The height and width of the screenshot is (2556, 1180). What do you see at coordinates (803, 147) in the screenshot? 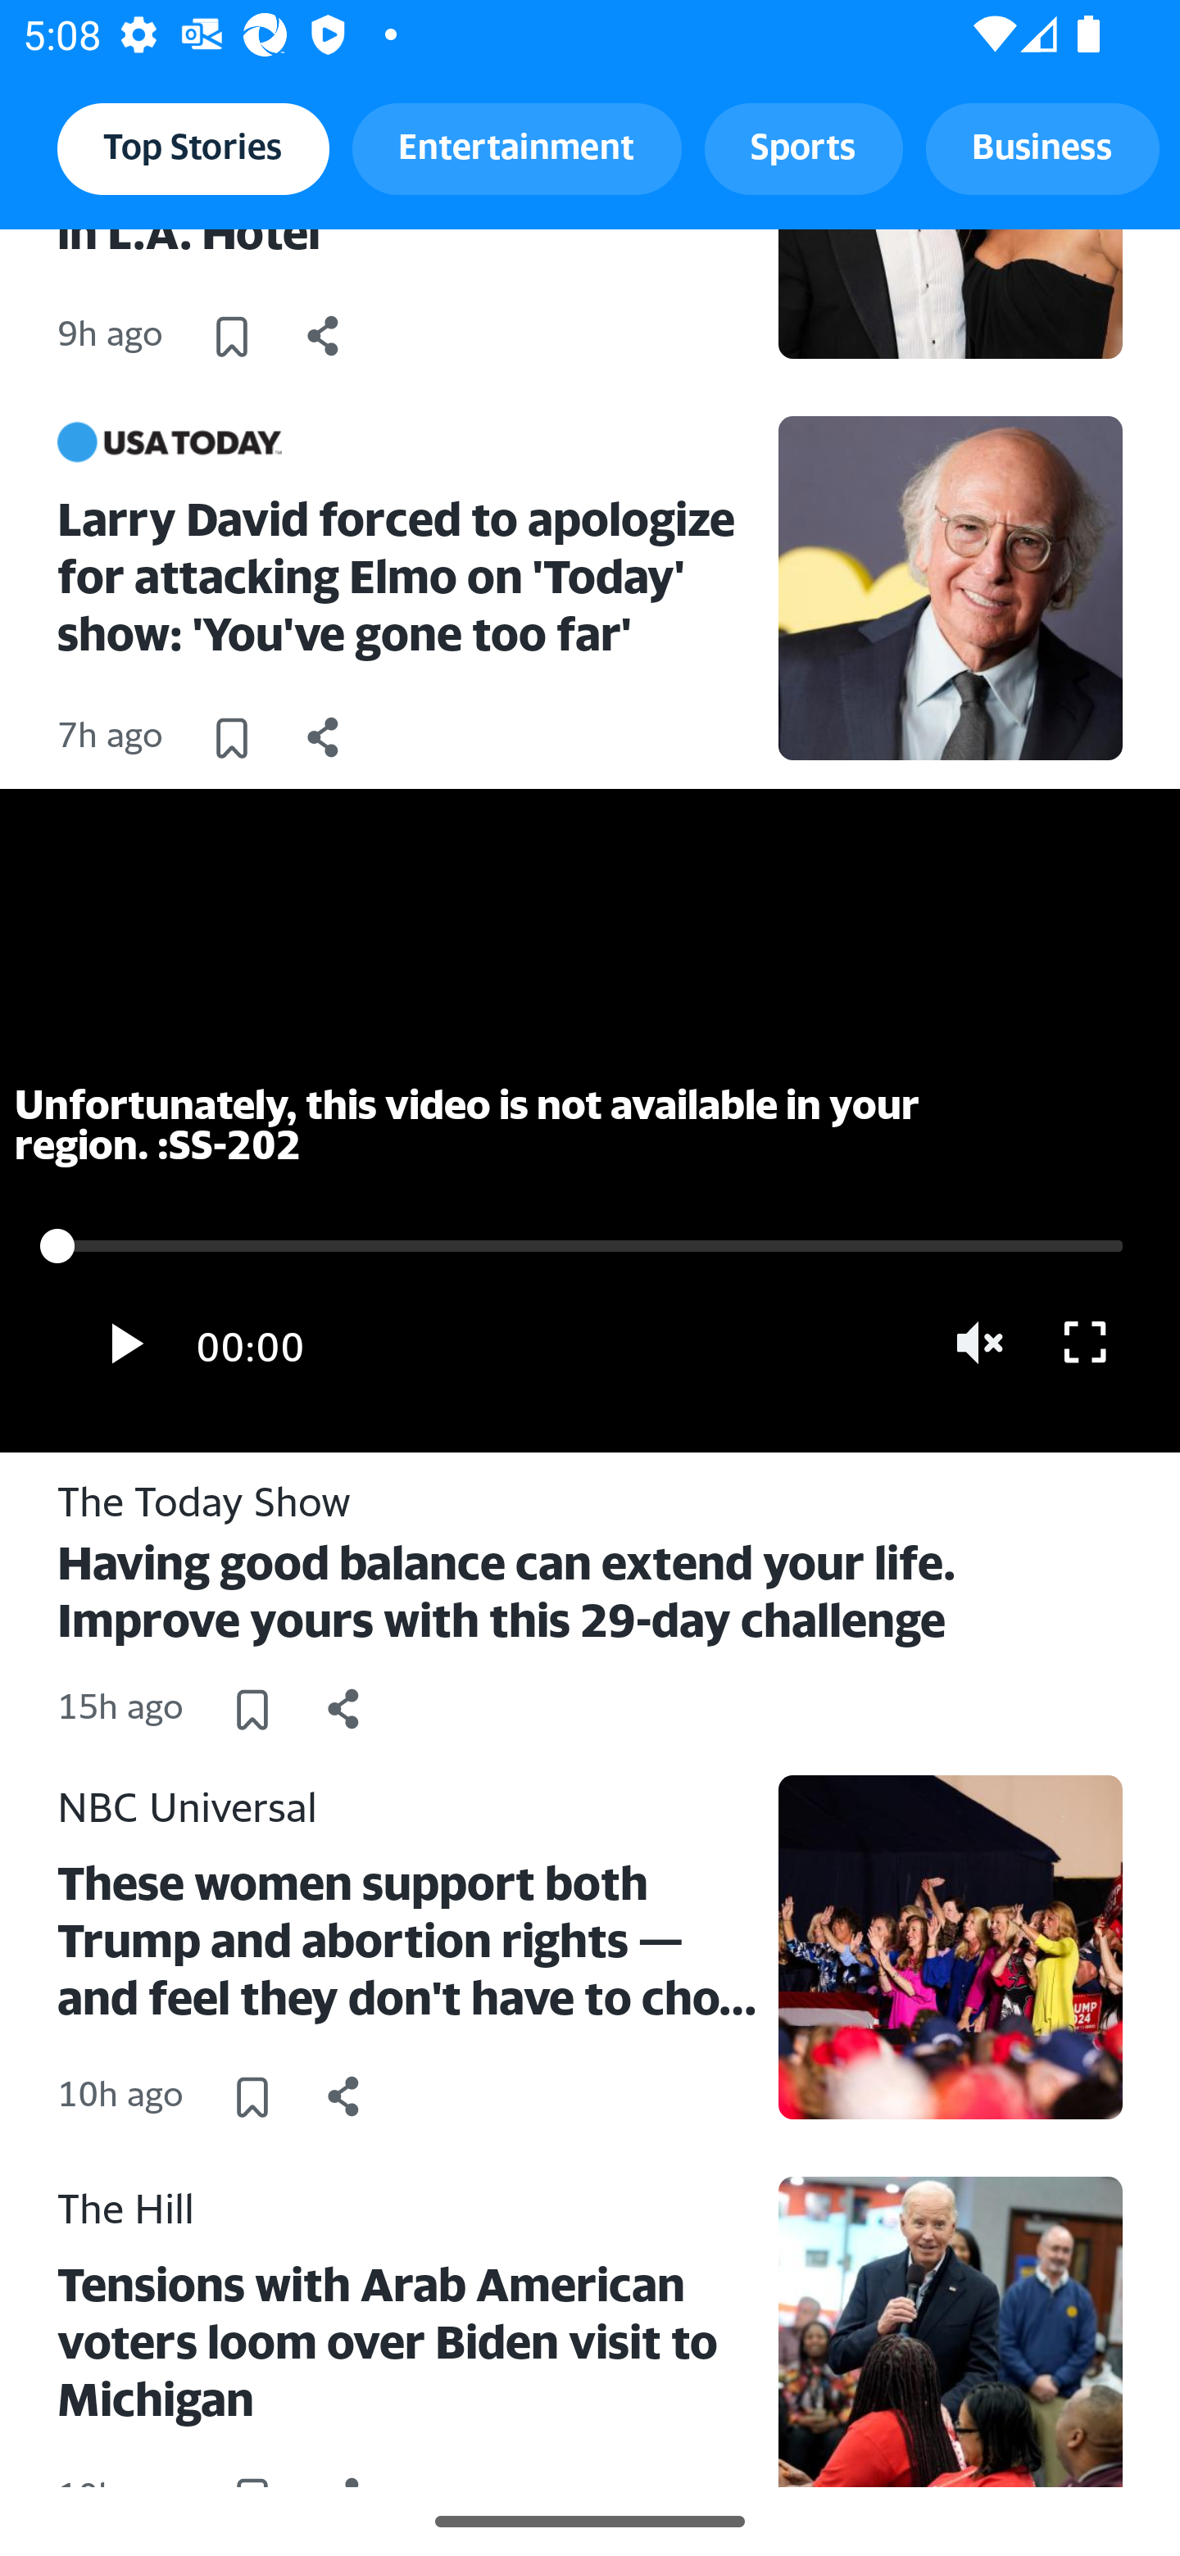
I see `Sports` at bounding box center [803, 147].